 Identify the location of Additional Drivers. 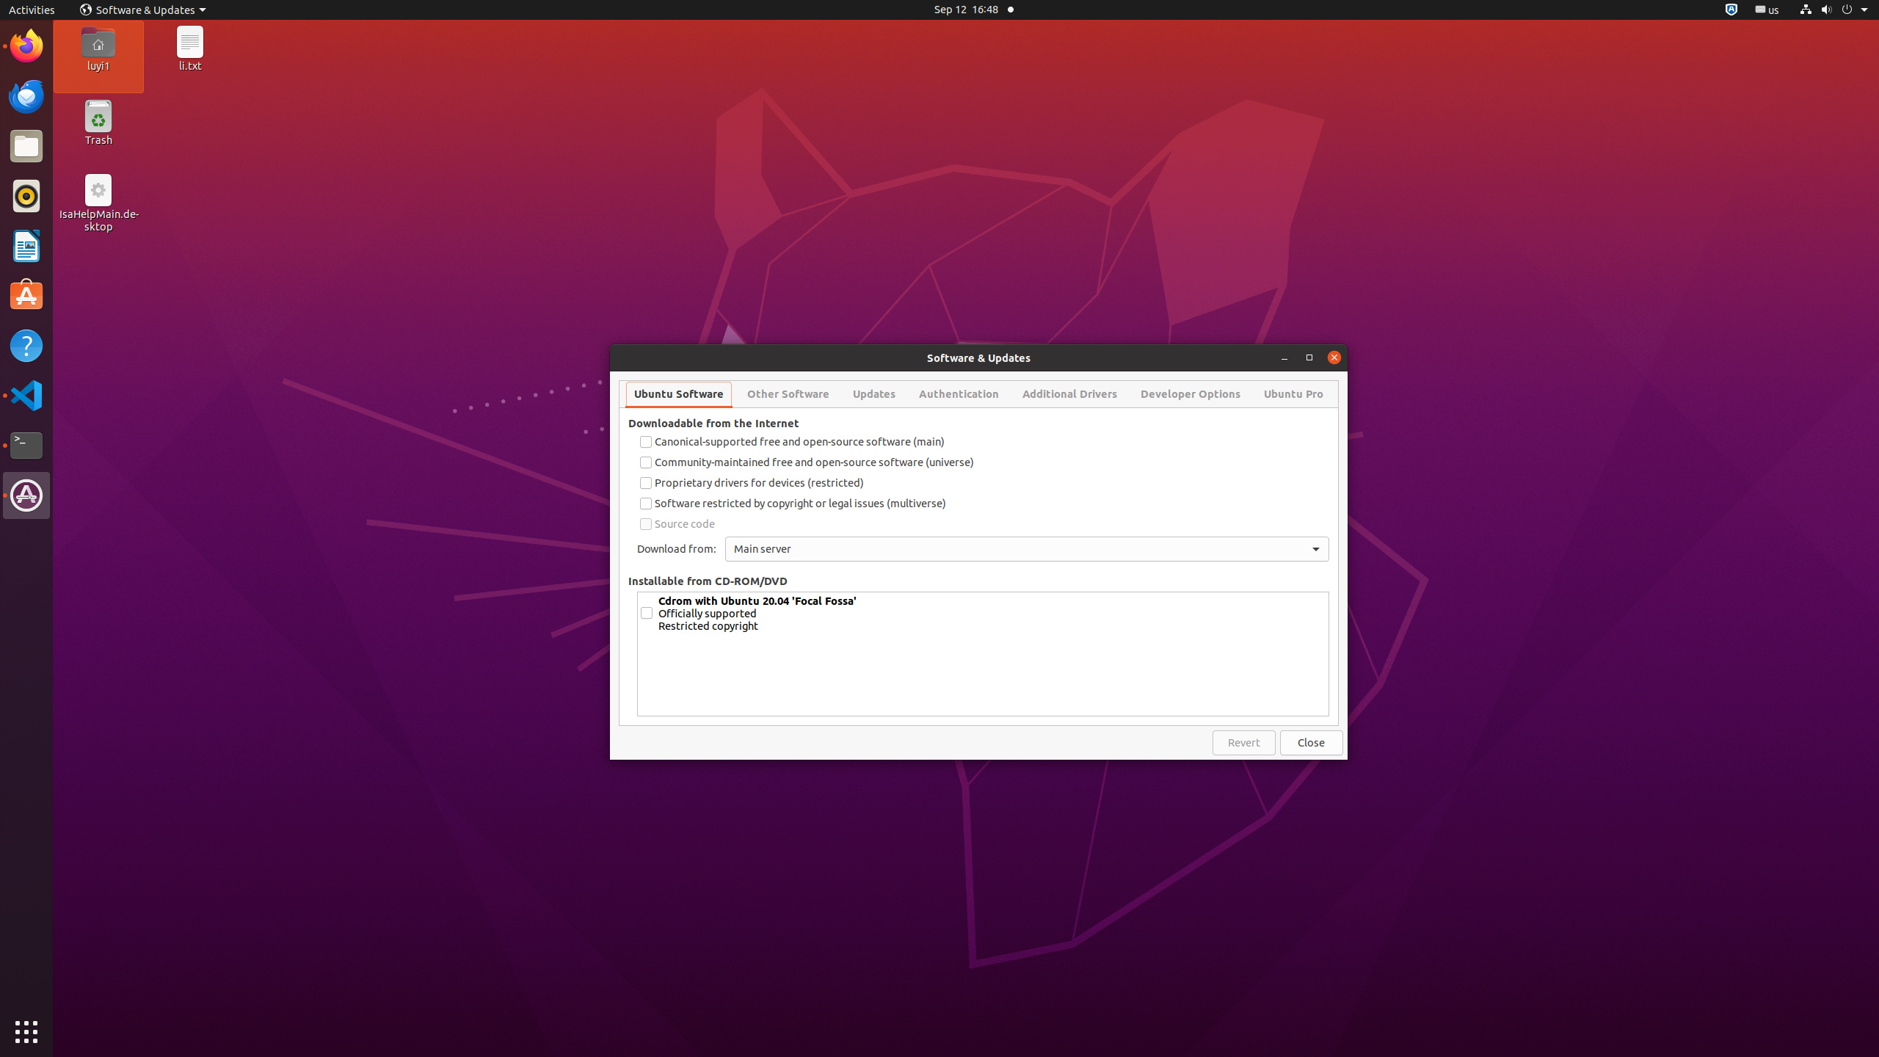
(1070, 394).